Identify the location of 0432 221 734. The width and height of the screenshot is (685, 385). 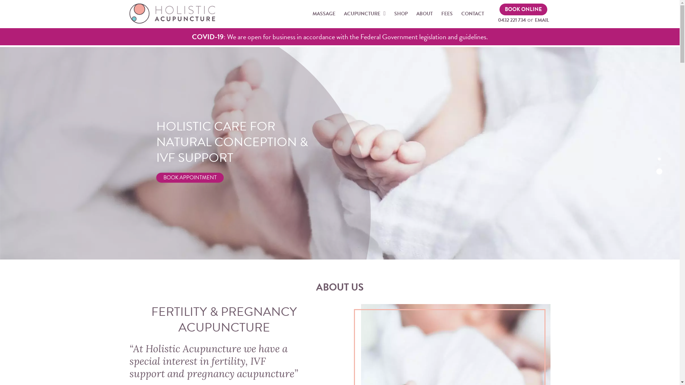
(512, 20).